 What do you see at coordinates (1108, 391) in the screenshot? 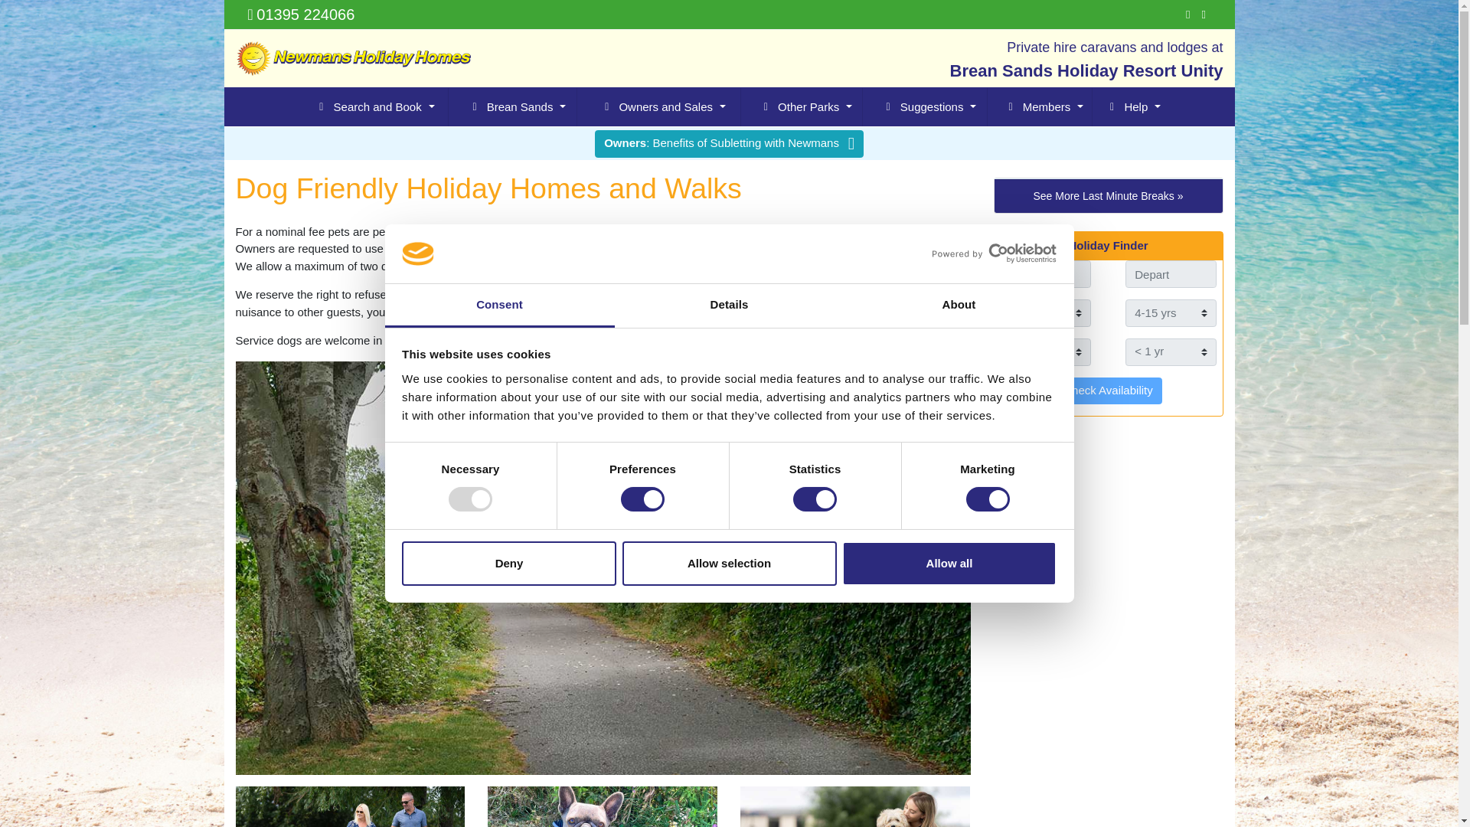
I see `Check Availability` at bounding box center [1108, 391].